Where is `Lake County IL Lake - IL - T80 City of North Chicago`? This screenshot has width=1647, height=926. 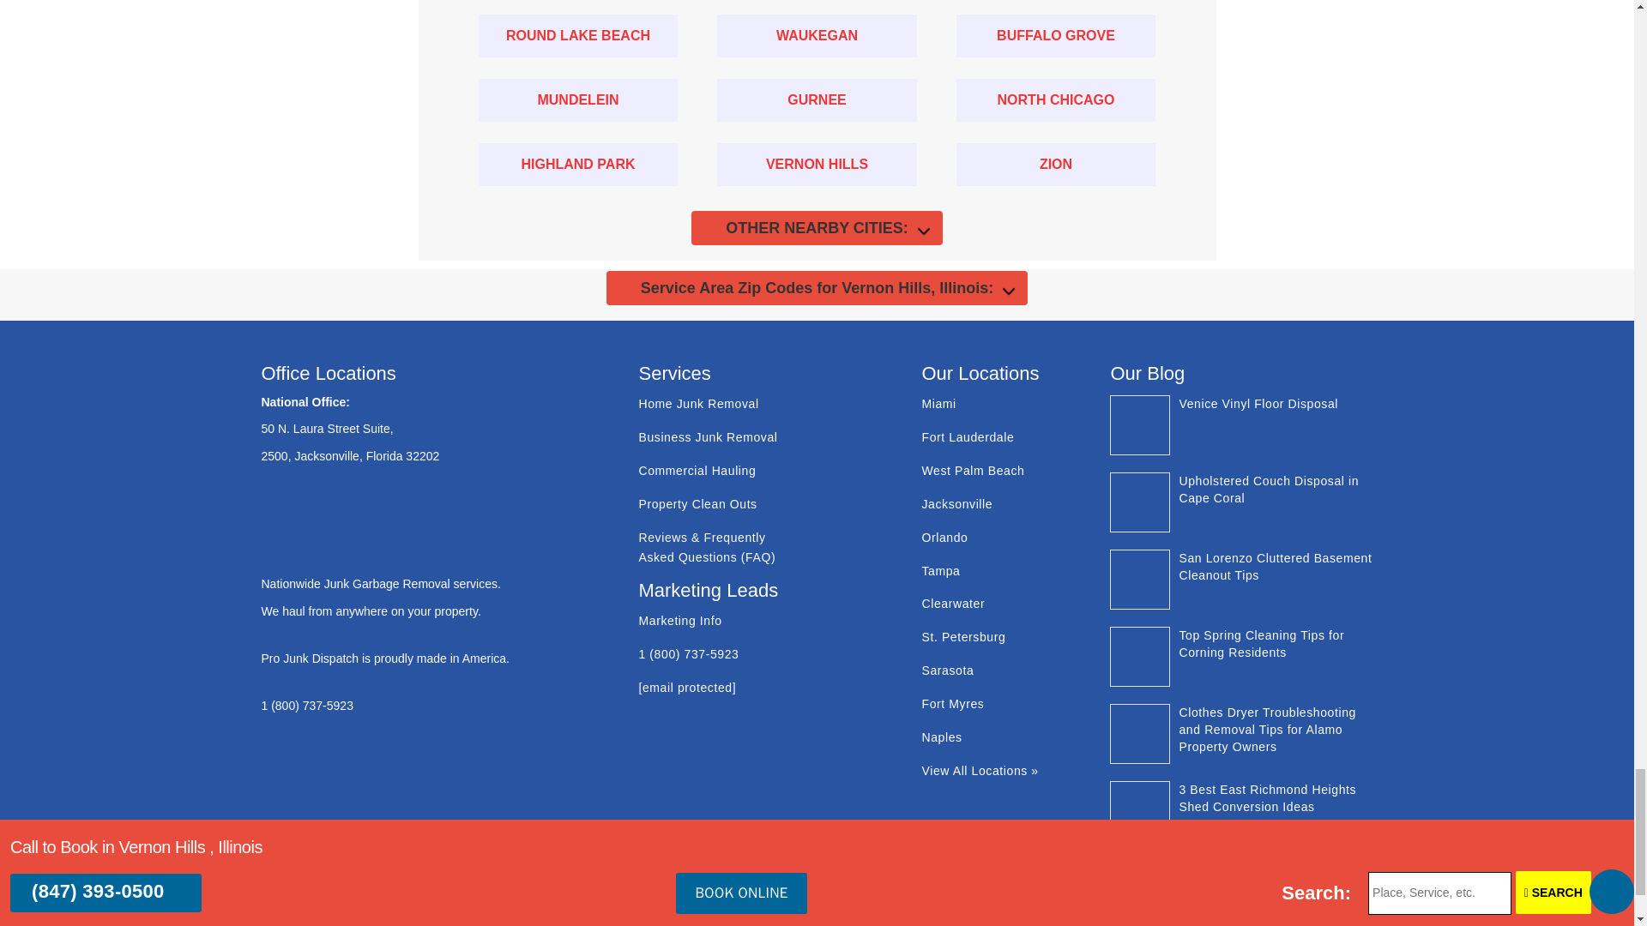
Lake County IL Lake - IL - T80 City of North Chicago is located at coordinates (1056, 99).